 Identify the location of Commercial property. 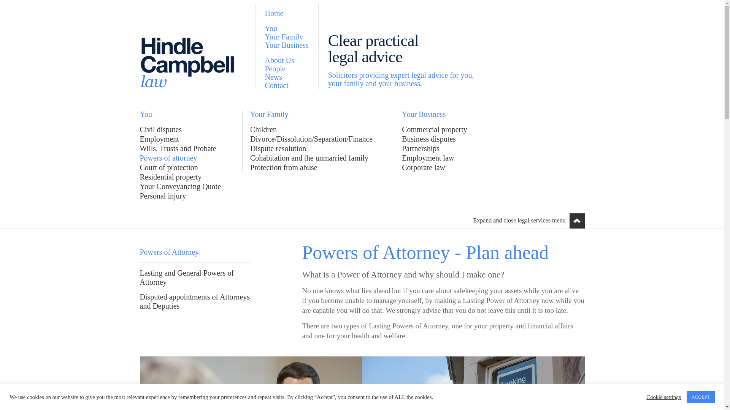
(434, 129).